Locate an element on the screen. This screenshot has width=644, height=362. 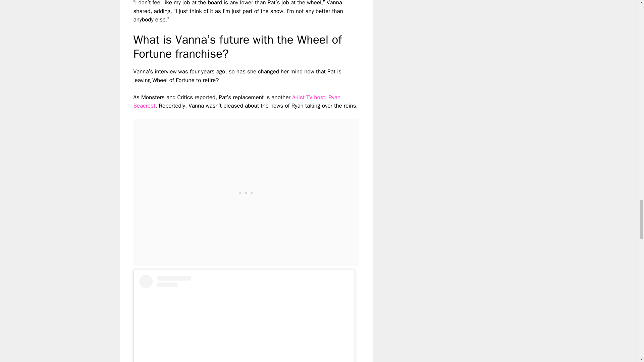
View this post on Instagram is located at coordinates (244, 318).